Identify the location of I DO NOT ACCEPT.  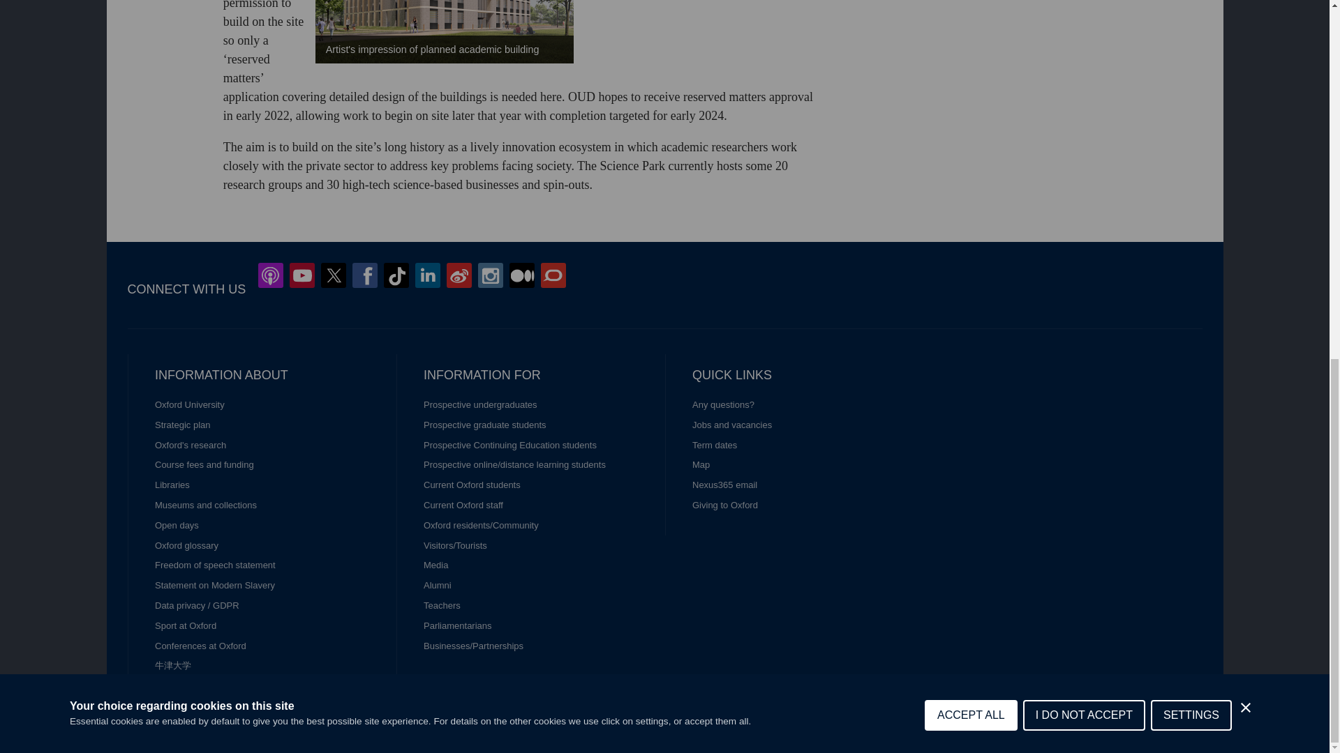
(1085, 57).